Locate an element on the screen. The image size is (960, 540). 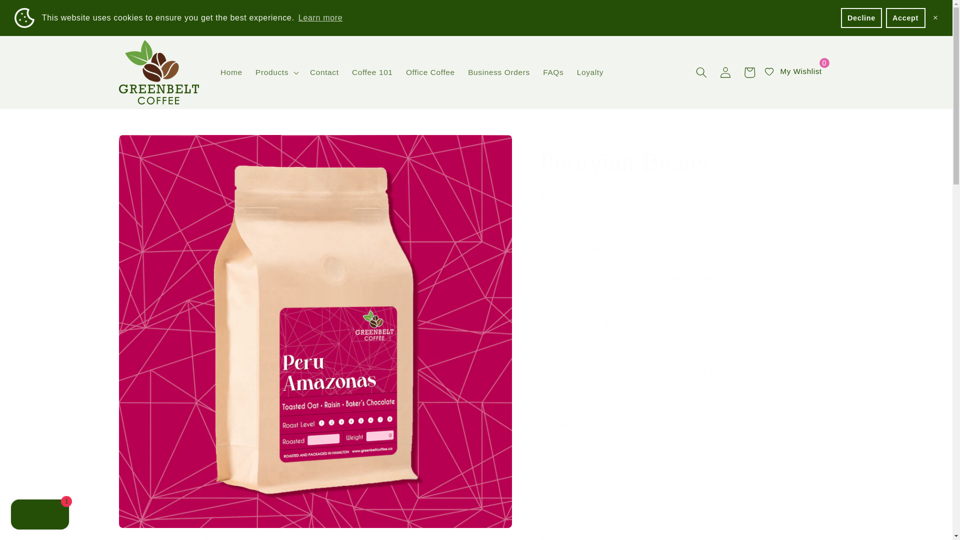
Open media 2 in modal is located at coordinates (216, 536).